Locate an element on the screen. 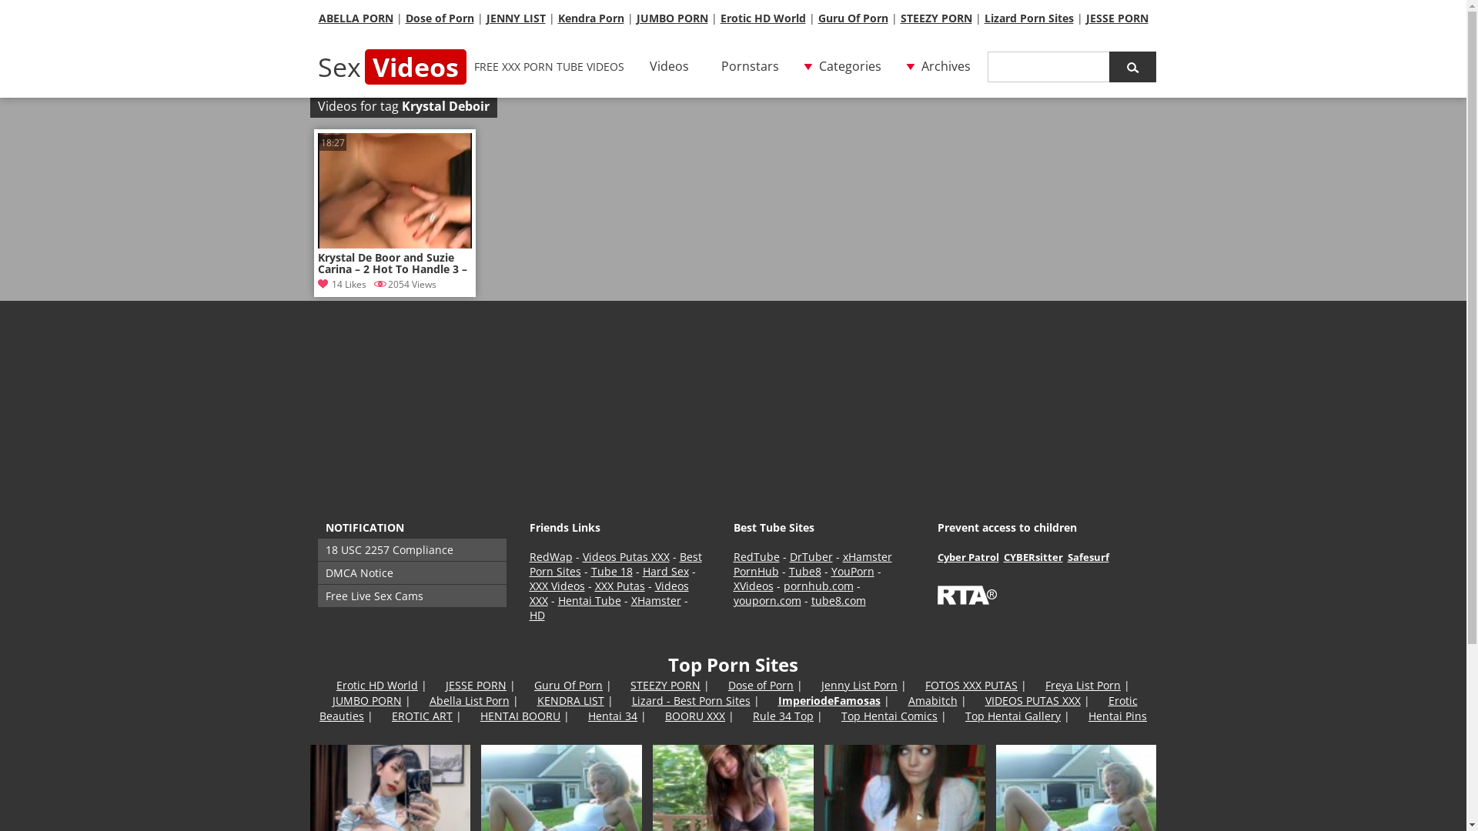  pornhub.com is located at coordinates (818, 586).